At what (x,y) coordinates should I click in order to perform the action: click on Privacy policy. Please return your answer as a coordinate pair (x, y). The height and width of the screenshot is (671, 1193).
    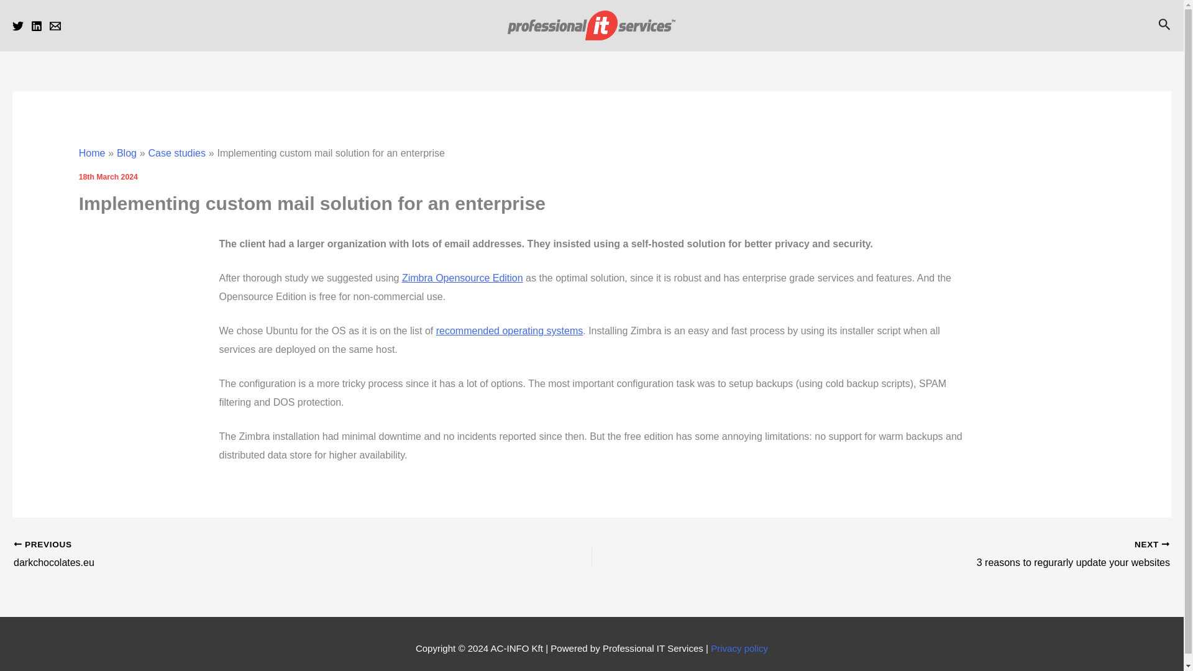
    Looking at the image, I should click on (739, 647).